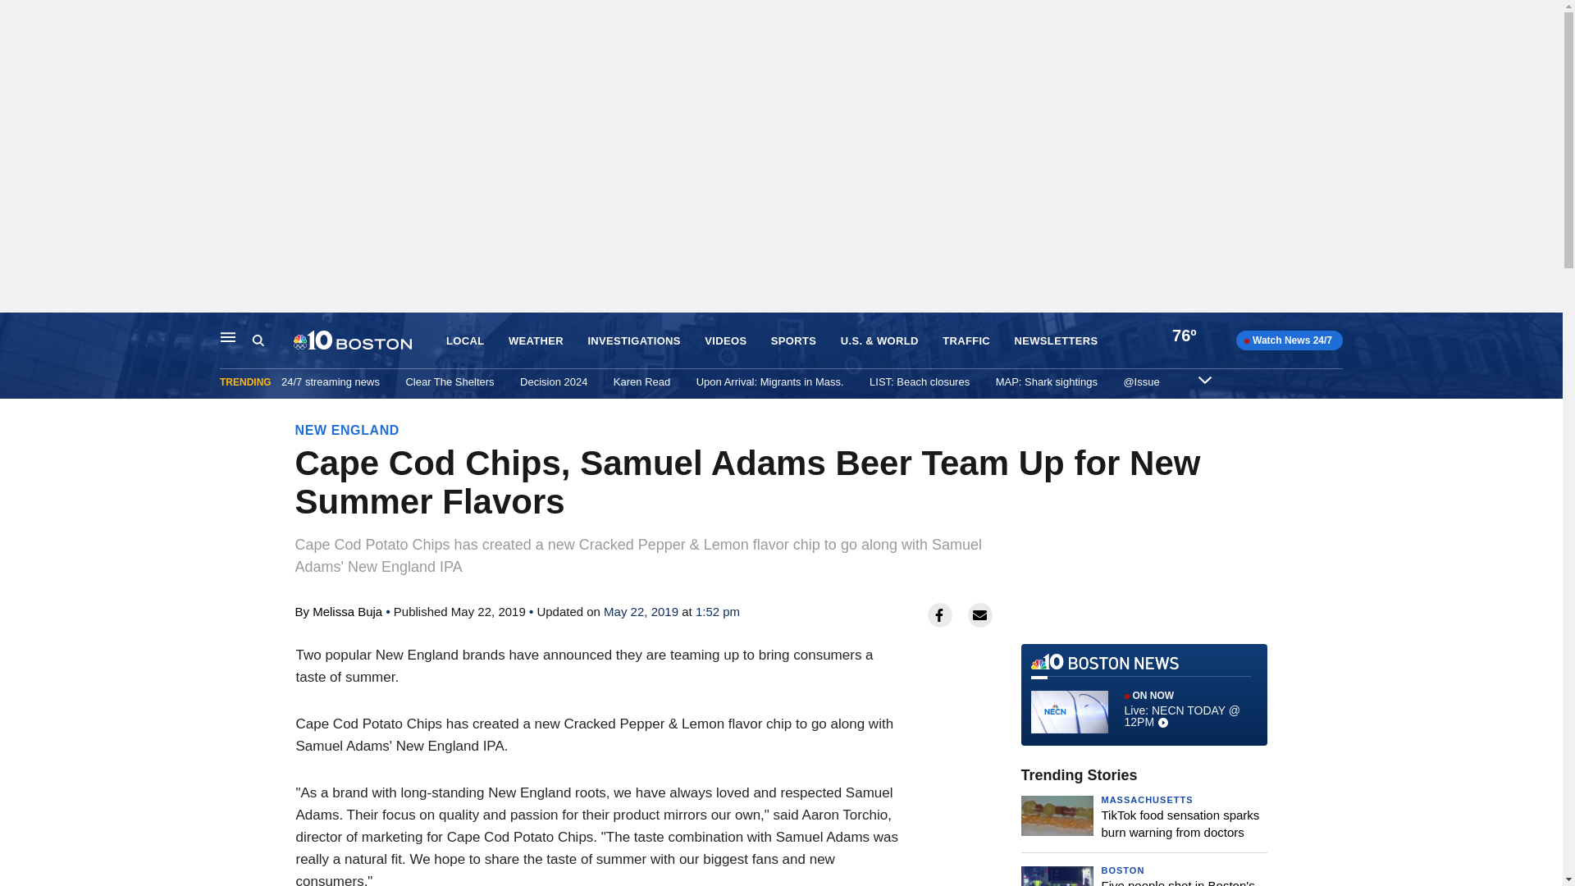  What do you see at coordinates (464, 341) in the screenshot?
I see `LOCAL` at bounding box center [464, 341].